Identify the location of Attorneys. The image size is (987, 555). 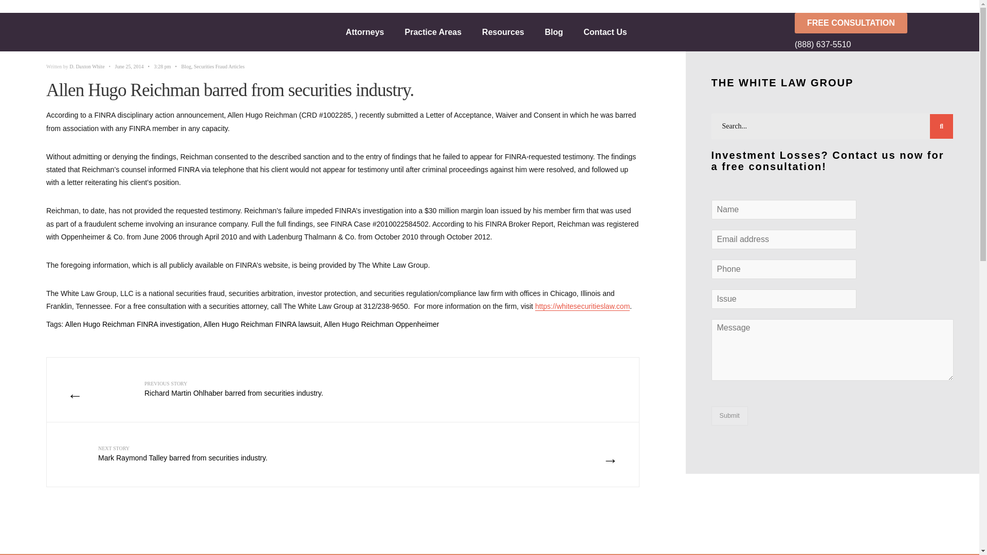
(365, 32).